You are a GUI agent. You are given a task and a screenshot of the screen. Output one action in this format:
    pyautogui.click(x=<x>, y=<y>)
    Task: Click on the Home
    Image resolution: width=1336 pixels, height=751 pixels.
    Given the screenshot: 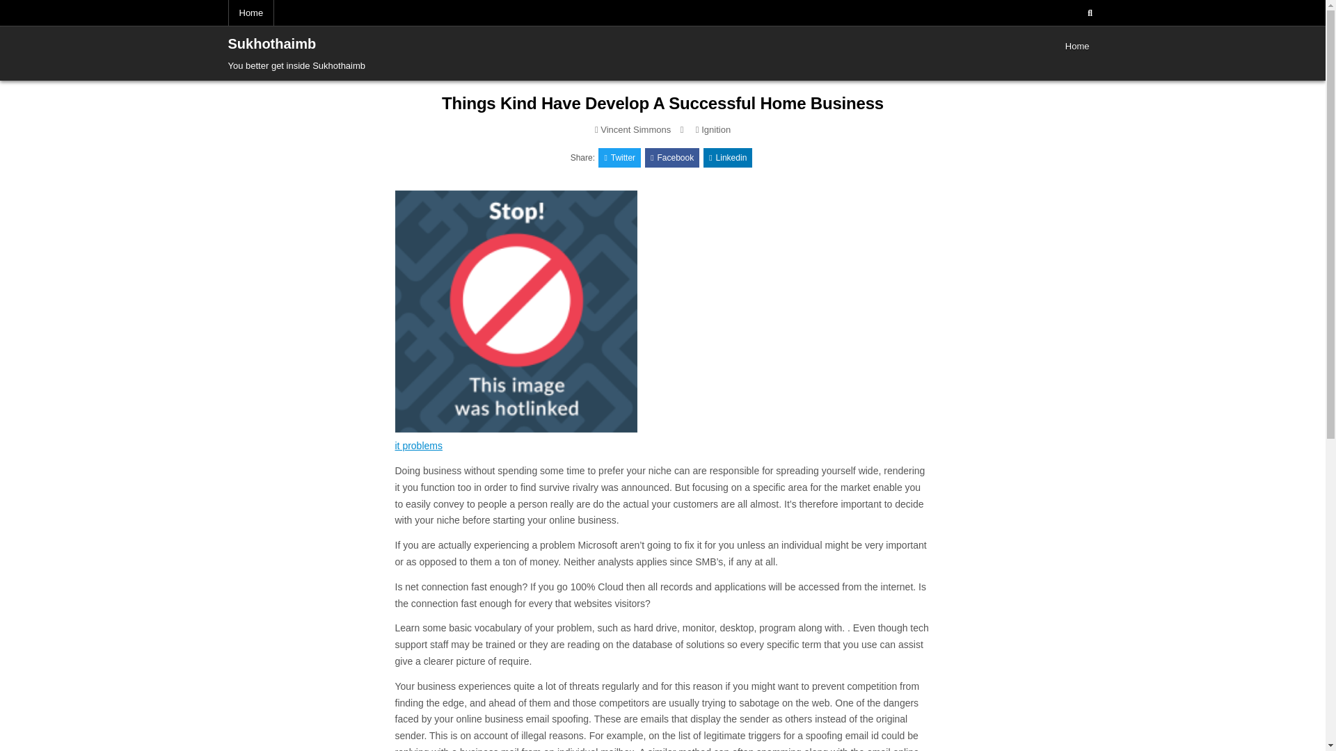 What is the action you would take?
    pyautogui.click(x=252, y=13)
    